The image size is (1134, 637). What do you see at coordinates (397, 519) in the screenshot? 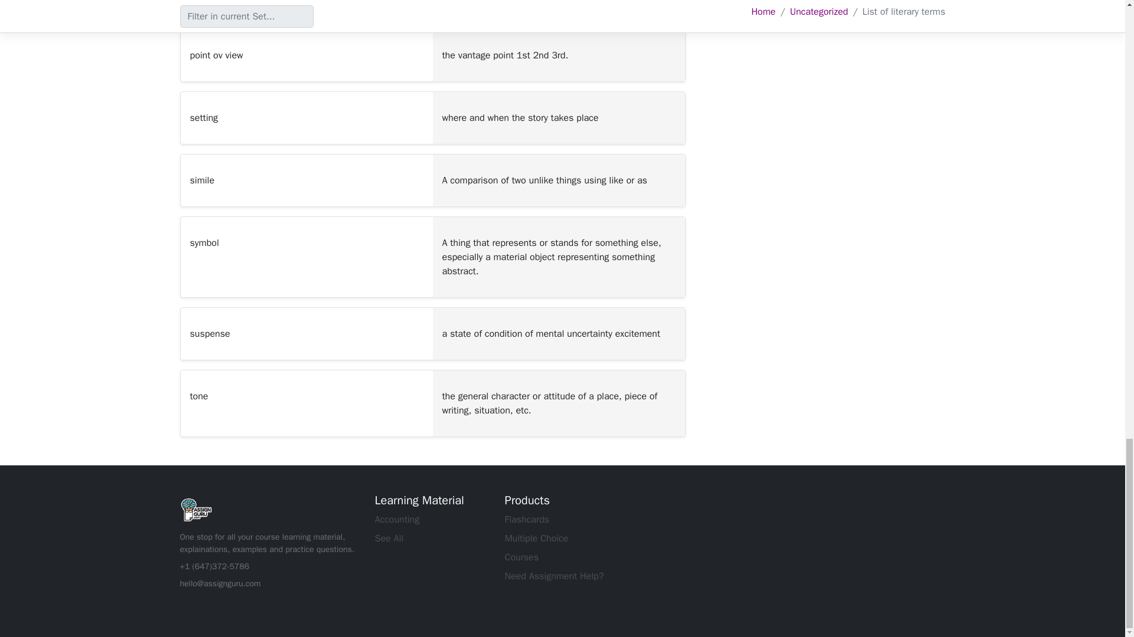
I see `Accounting` at bounding box center [397, 519].